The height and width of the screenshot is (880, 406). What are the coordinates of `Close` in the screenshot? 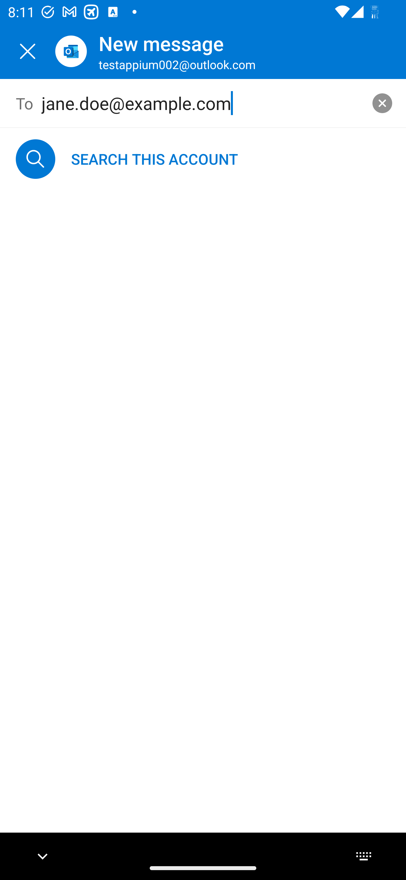 It's located at (28, 51).